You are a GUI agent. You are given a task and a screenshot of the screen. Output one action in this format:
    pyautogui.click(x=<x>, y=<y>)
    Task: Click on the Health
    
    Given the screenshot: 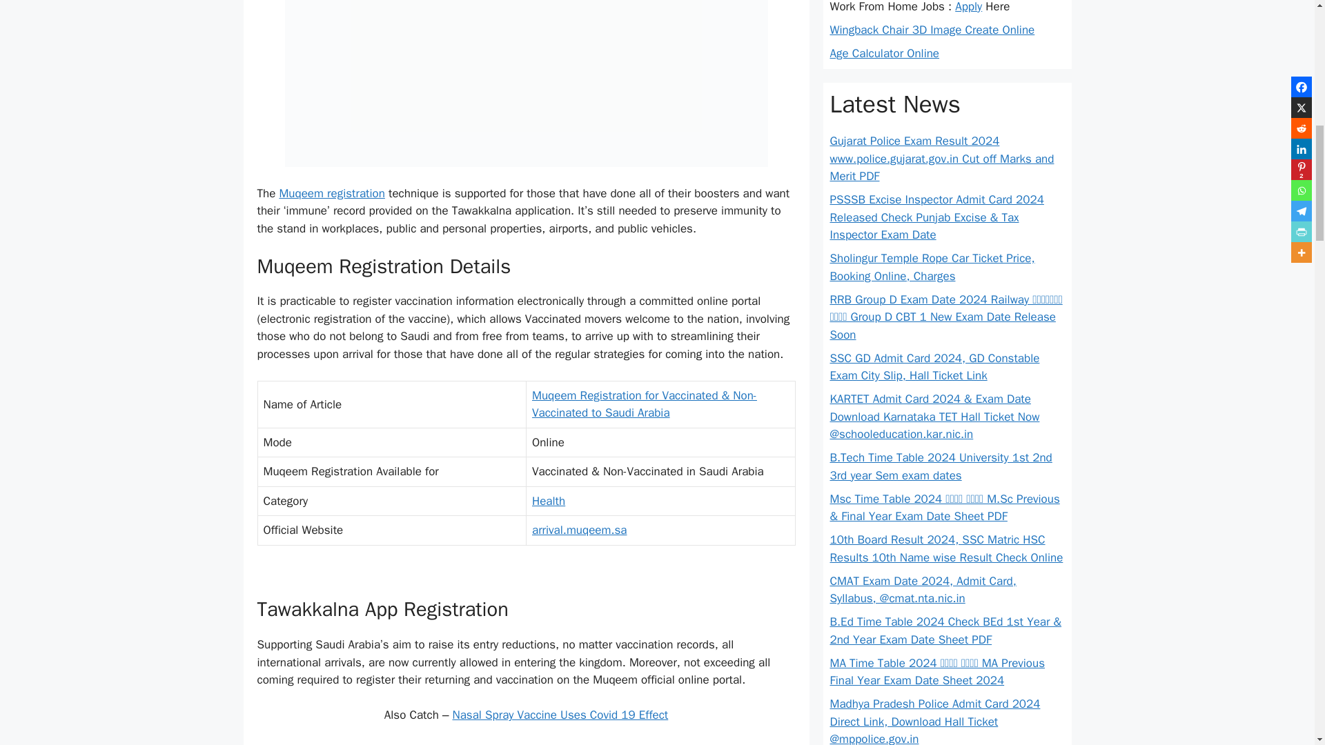 What is the action you would take?
    pyautogui.click(x=549, y=501)
    